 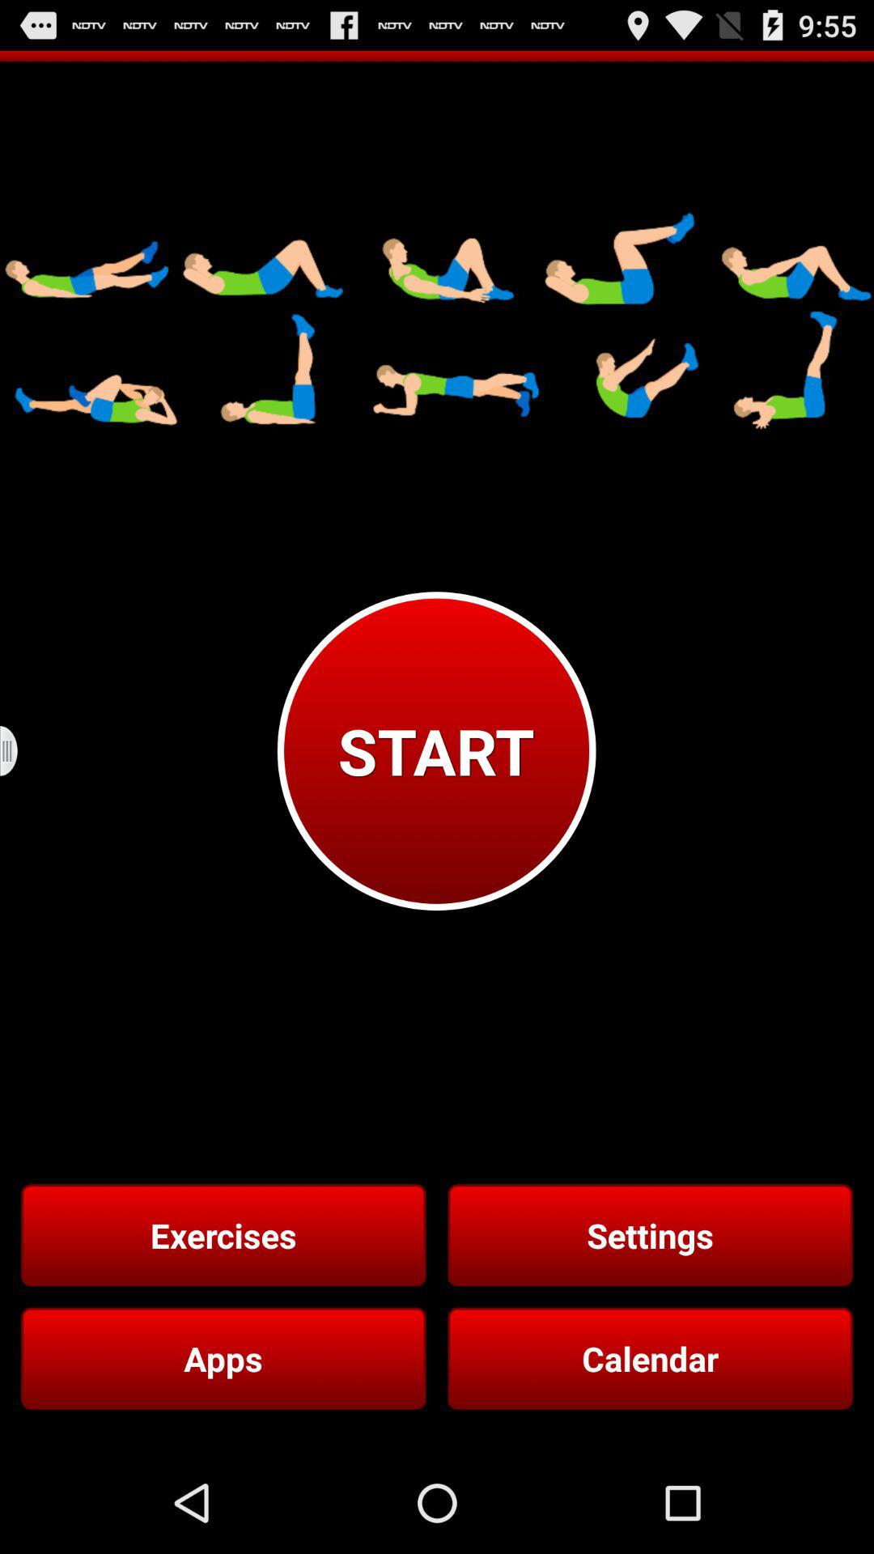 I want to click on swipe to settings, so click(x=650, y=1235).